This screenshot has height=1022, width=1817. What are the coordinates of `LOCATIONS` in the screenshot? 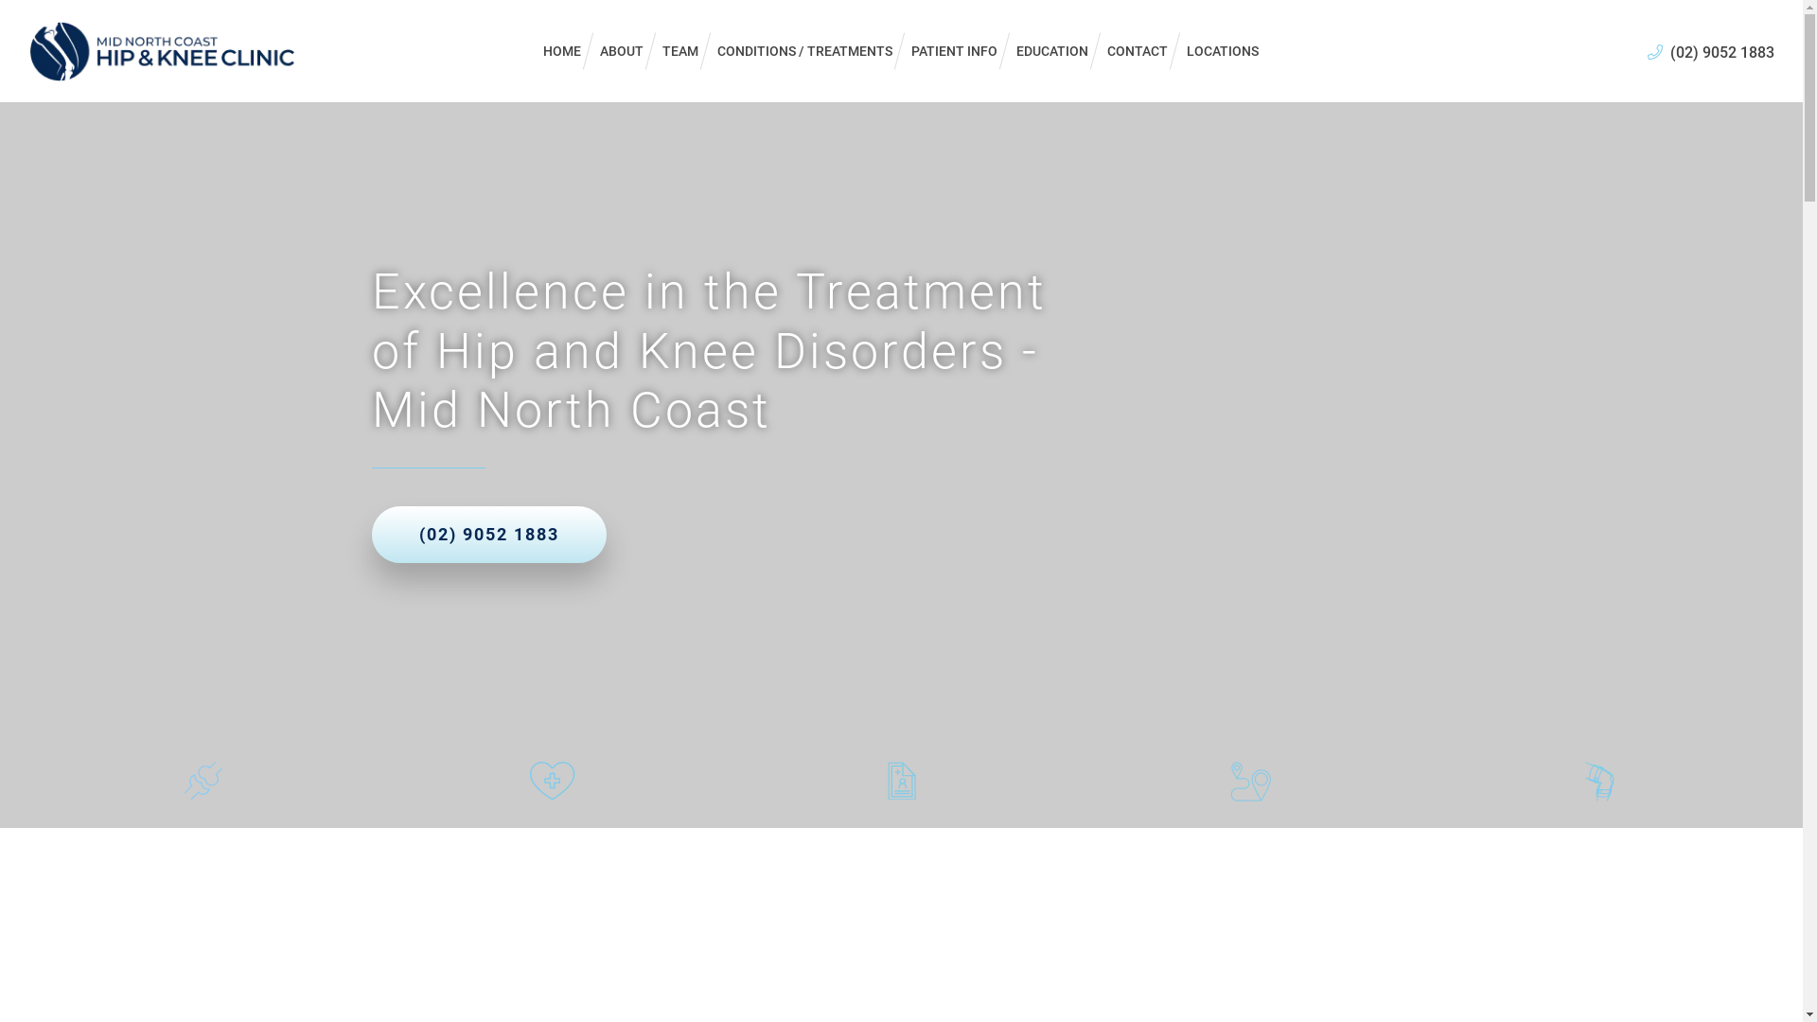 It's located at (1223, 51).